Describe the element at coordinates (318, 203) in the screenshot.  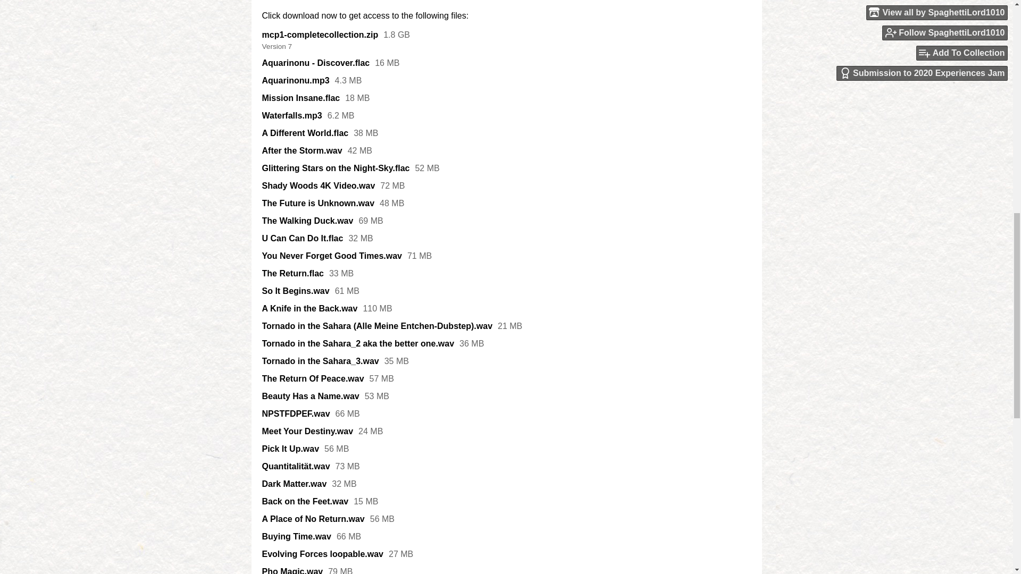
I see `The Future is Unknown.wav` at that location.